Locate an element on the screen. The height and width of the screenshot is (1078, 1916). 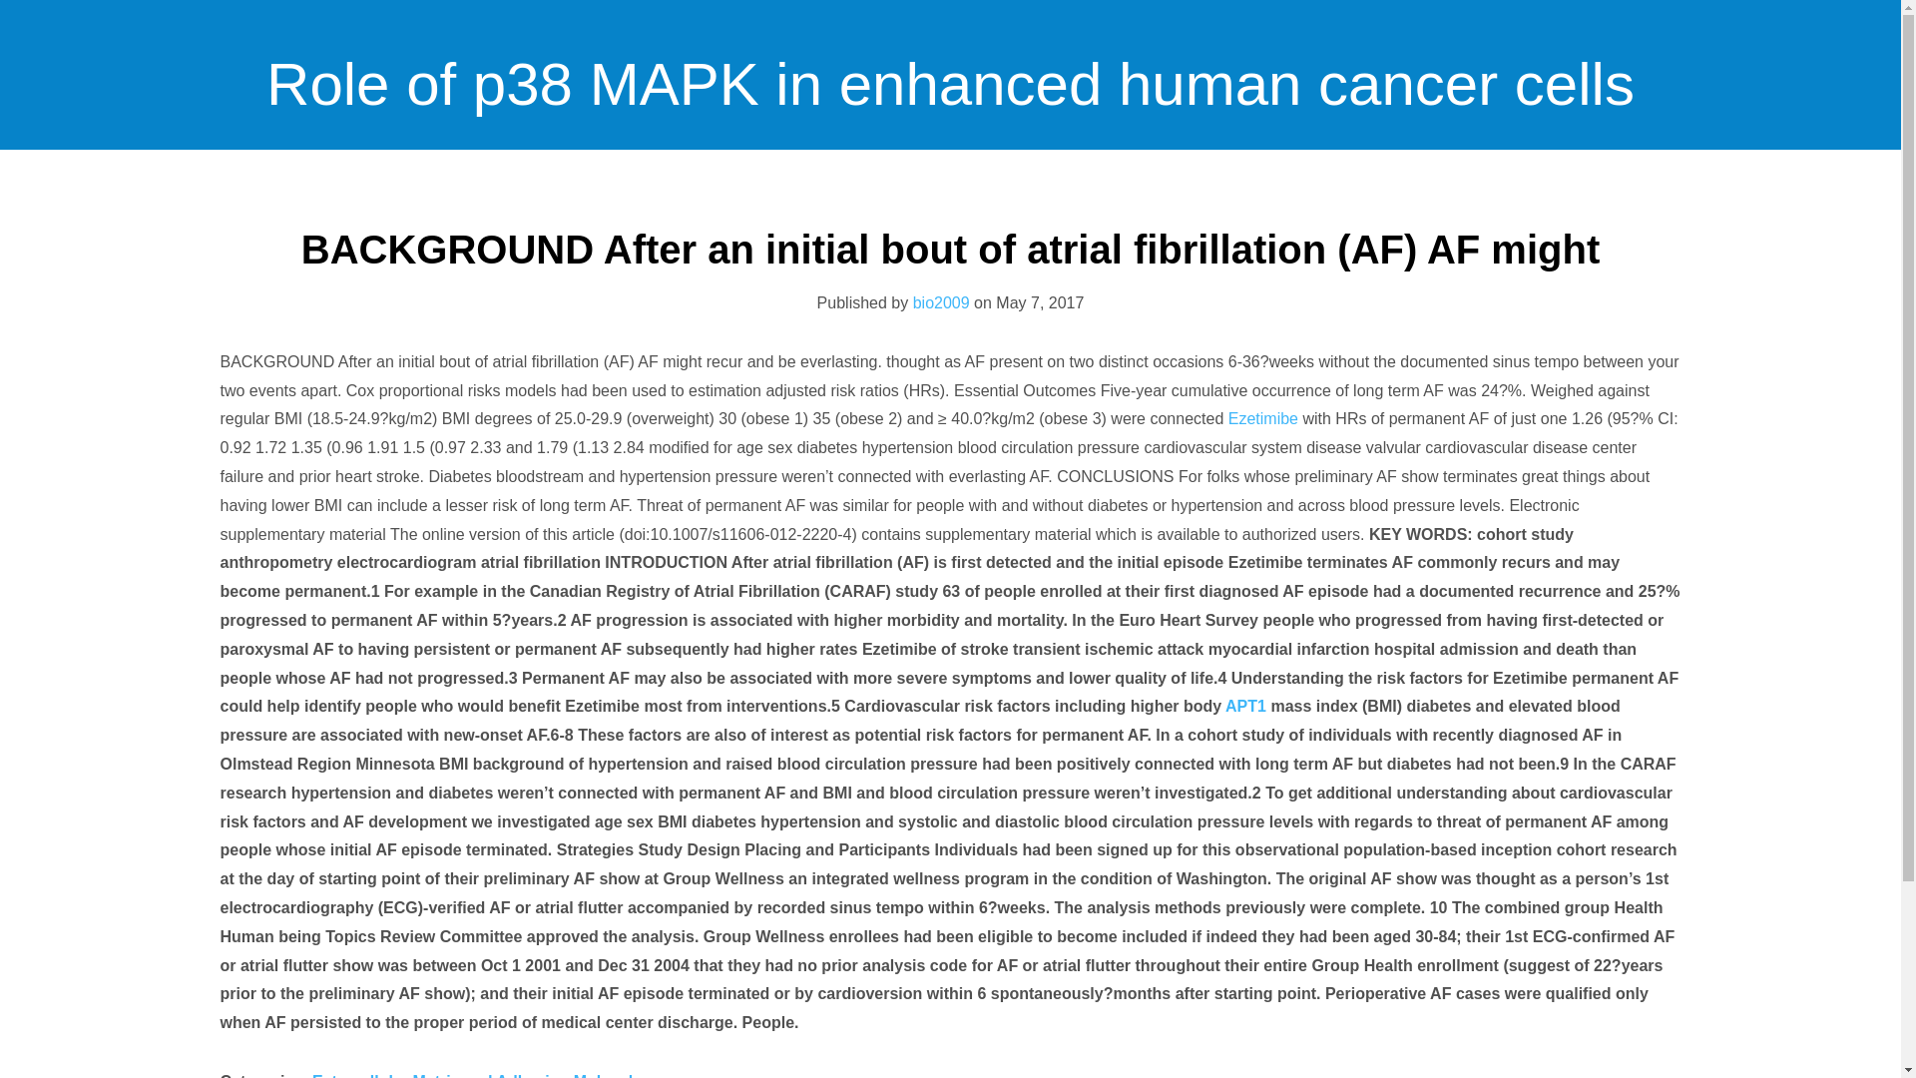
Ezetimibe is located at coordinates (1265, 418).